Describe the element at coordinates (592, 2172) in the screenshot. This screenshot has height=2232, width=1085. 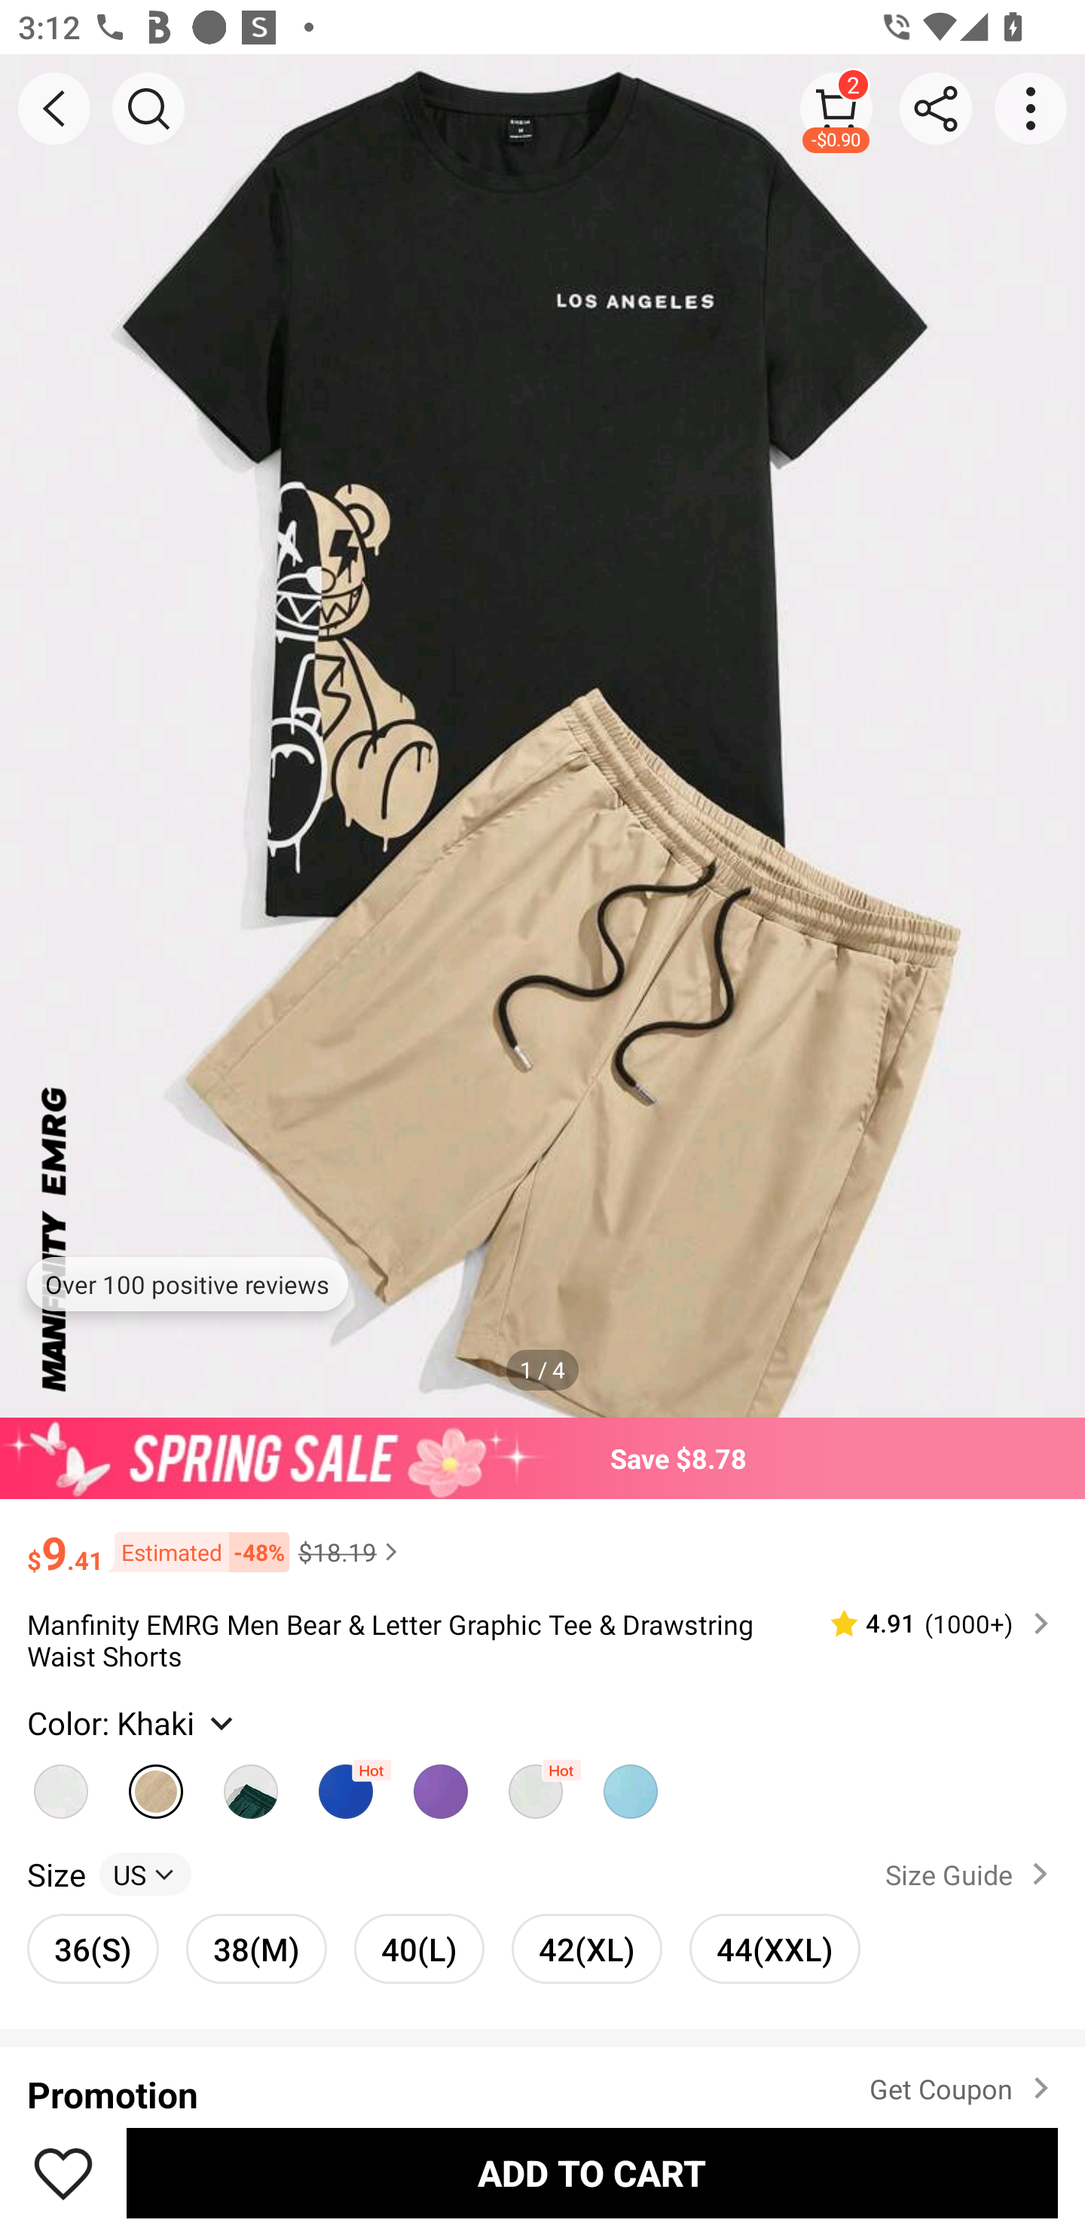
I see `ADD TO CART` at that location.